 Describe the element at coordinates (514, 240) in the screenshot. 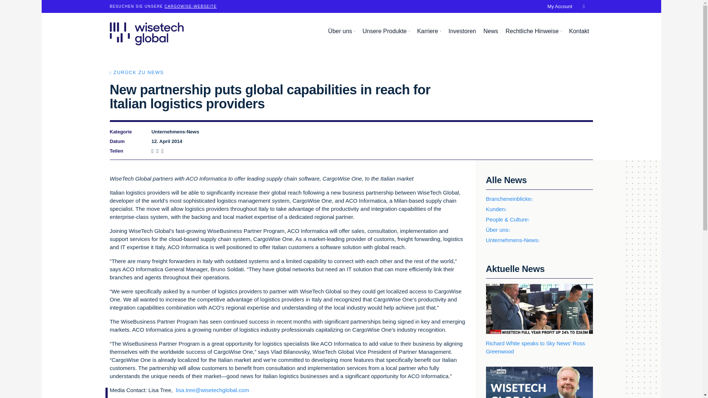

I see `Unternehmens-News` at that location.